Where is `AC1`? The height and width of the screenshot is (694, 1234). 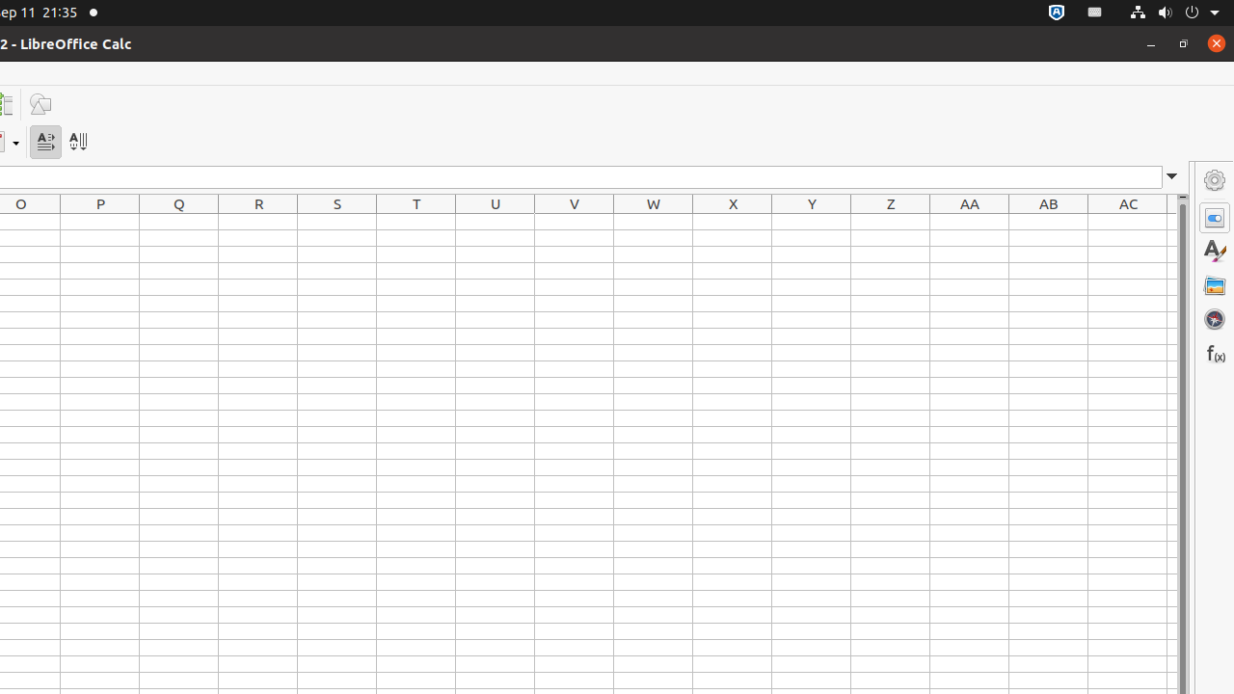 AC1 is located at coordinates (1128, 222).